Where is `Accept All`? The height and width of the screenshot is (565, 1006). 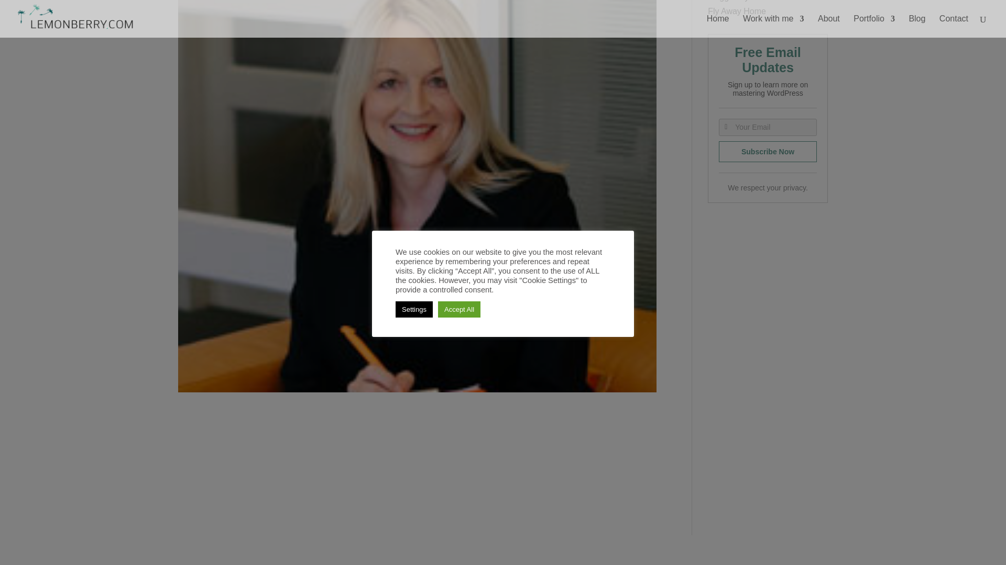
Accept All is located at coordinates (459, 107).